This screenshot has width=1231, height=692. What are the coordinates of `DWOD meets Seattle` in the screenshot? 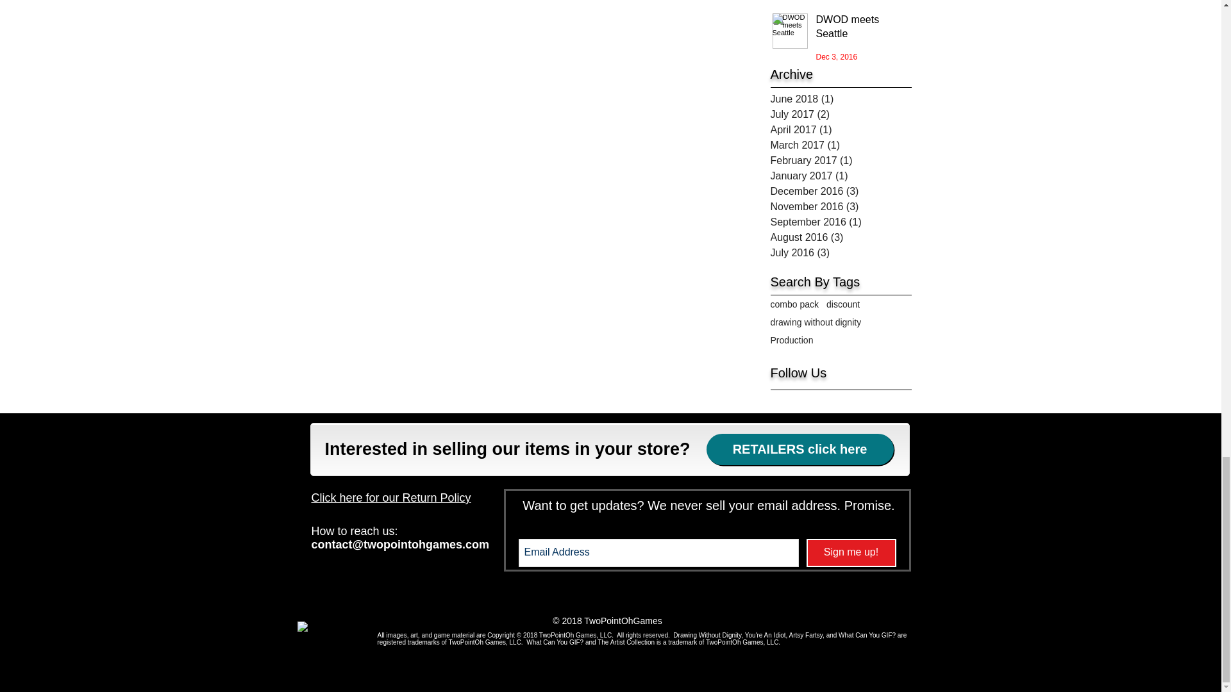 It's located at (856, 29).